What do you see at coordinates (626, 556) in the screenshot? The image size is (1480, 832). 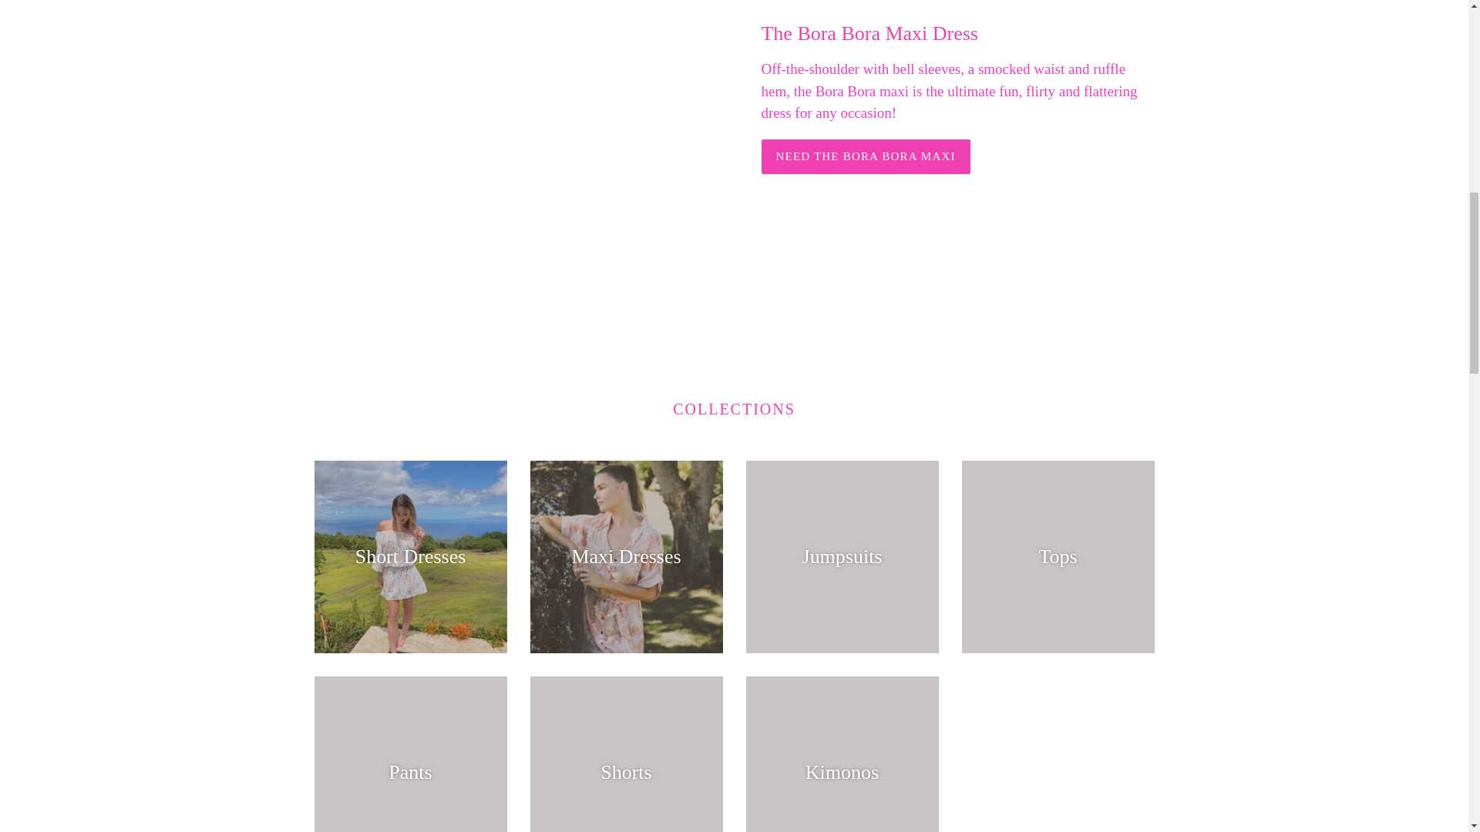 I see `Maxi Dresses` at bounding box center [626, 556].